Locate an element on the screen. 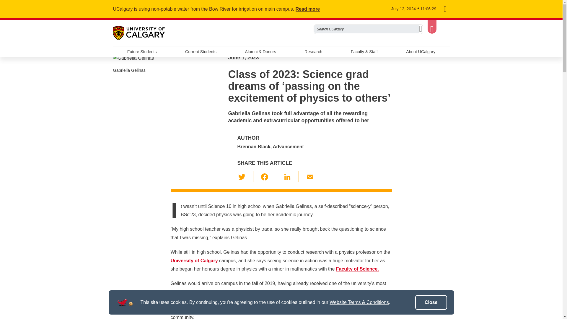 This screenshot has width=567, height=319. Read more is located at coordinates (311, 9).